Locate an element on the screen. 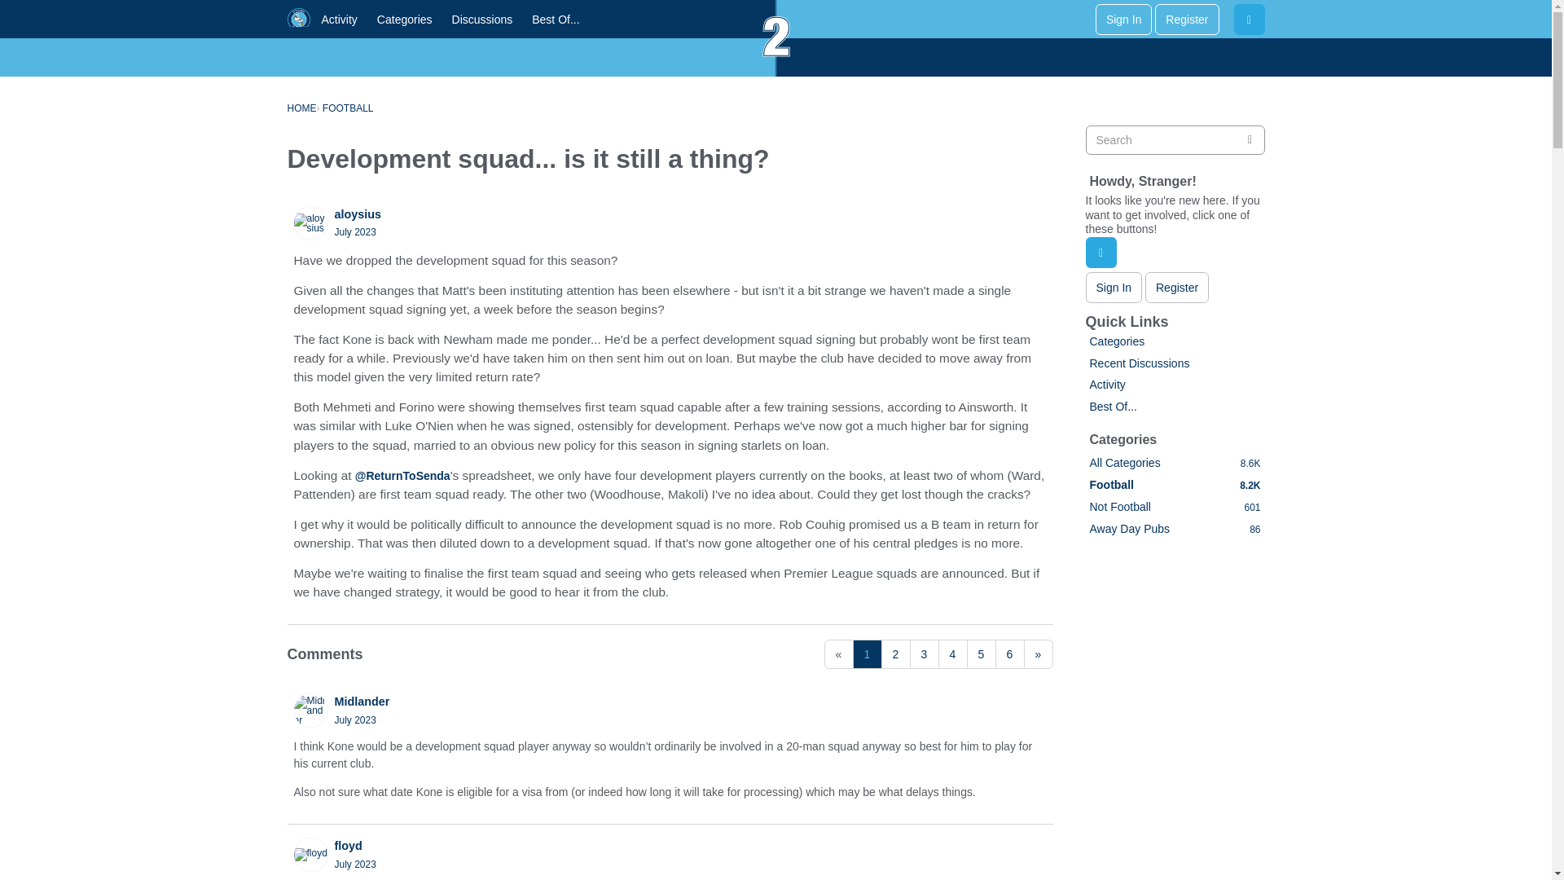  Next Page is located at coordinates (1038, 653).